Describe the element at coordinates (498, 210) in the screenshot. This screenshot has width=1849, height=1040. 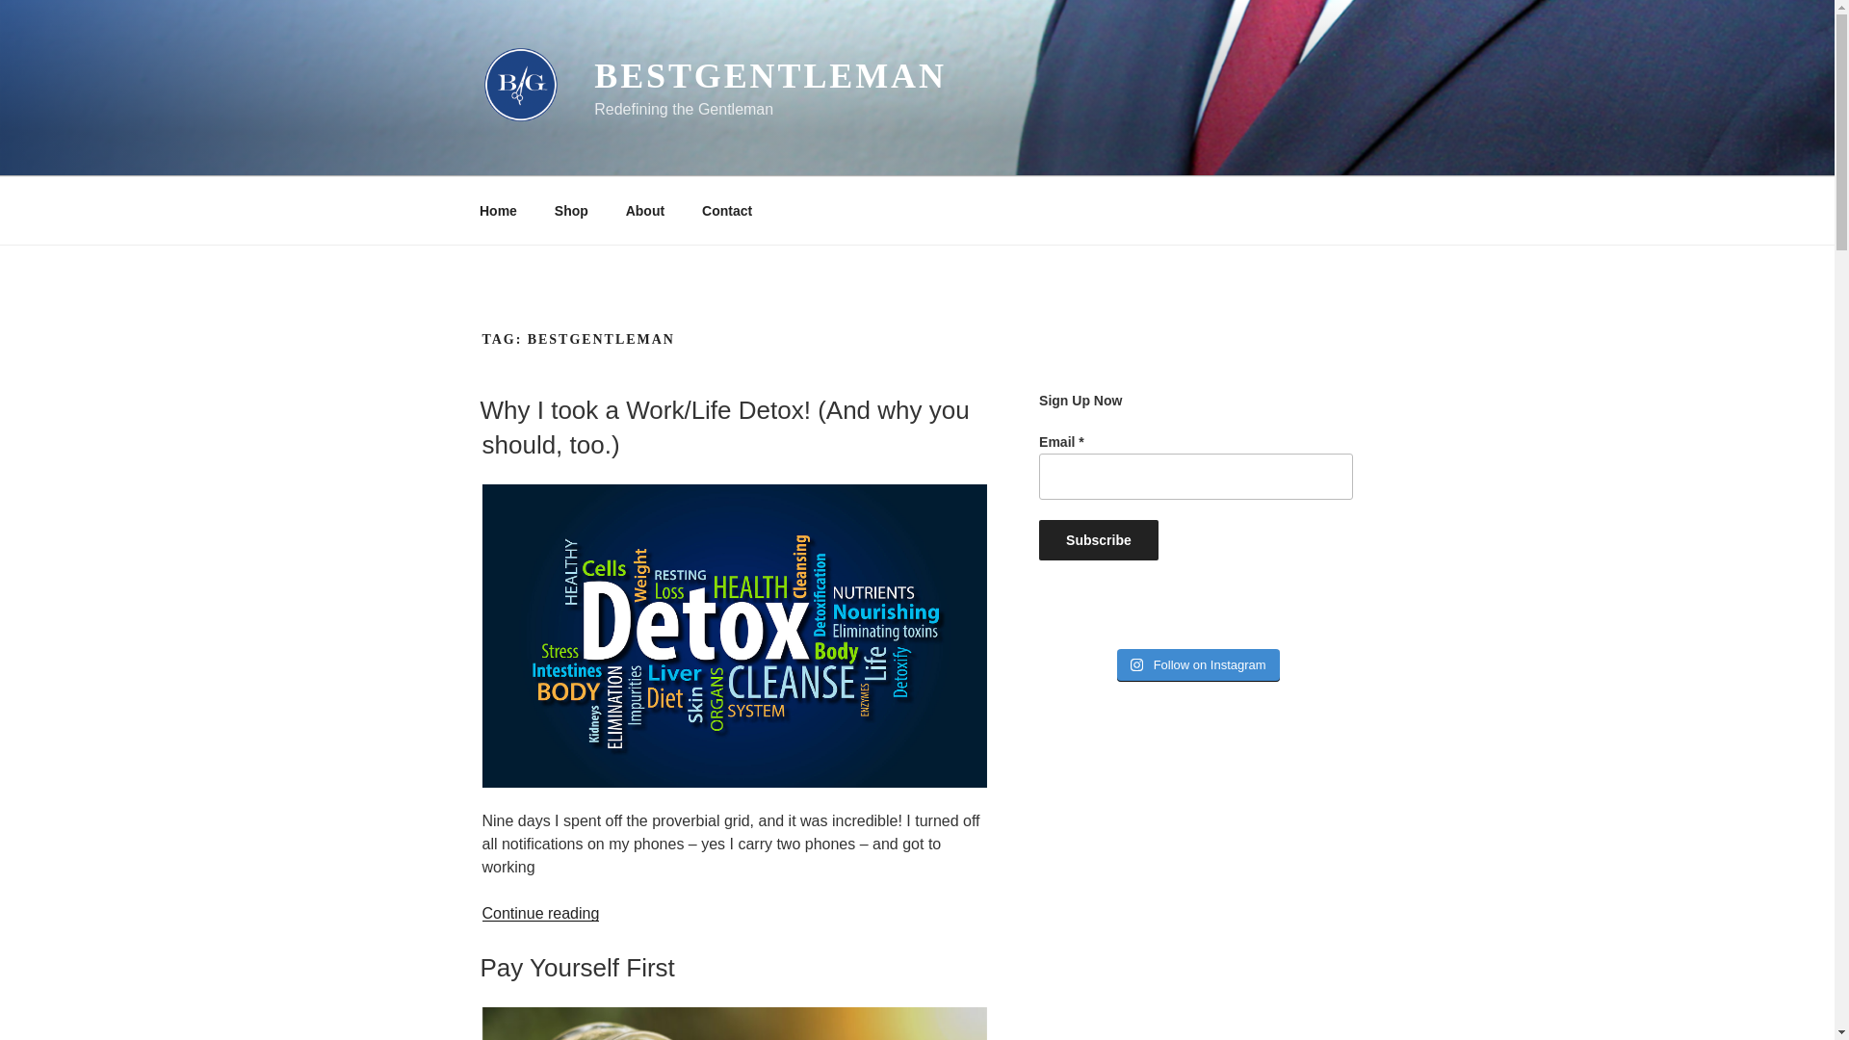
I see `Home` at that location.